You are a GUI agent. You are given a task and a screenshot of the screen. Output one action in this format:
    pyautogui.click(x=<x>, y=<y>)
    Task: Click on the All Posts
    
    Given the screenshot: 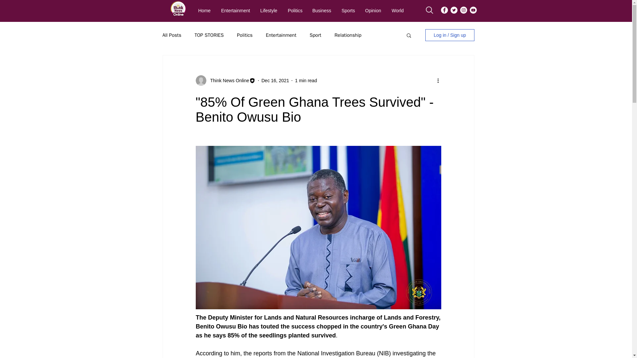 What is the action you would take?
    pyautogui.click(x=172, y=35)
    